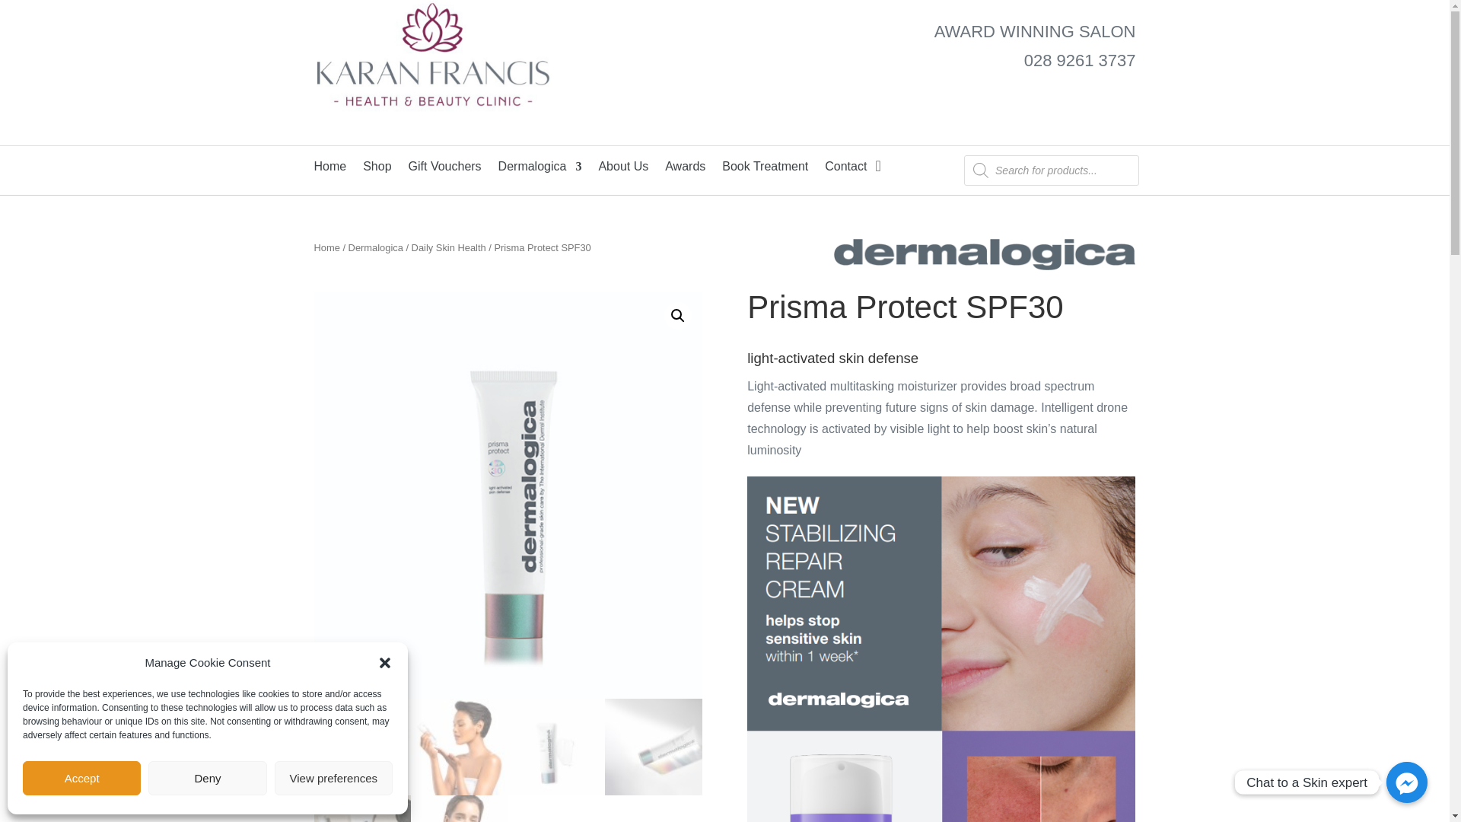 Image resolution: width=1461 pixels, height=822 pixels. What do you see at coordinates (622, 169) in the screenshot?
I see `About Us` at bounding box center [622, 169].